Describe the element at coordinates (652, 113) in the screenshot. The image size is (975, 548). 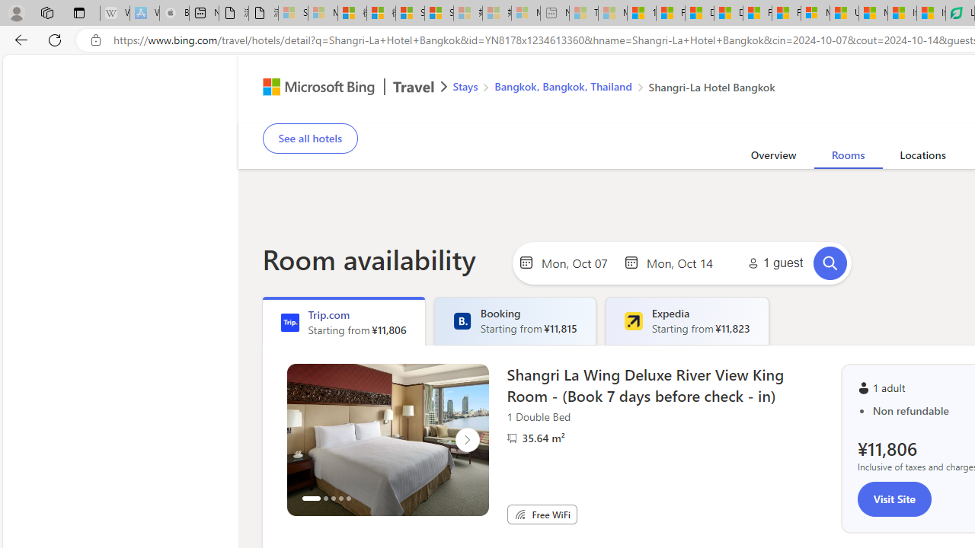
I see `Free parking` at that location.